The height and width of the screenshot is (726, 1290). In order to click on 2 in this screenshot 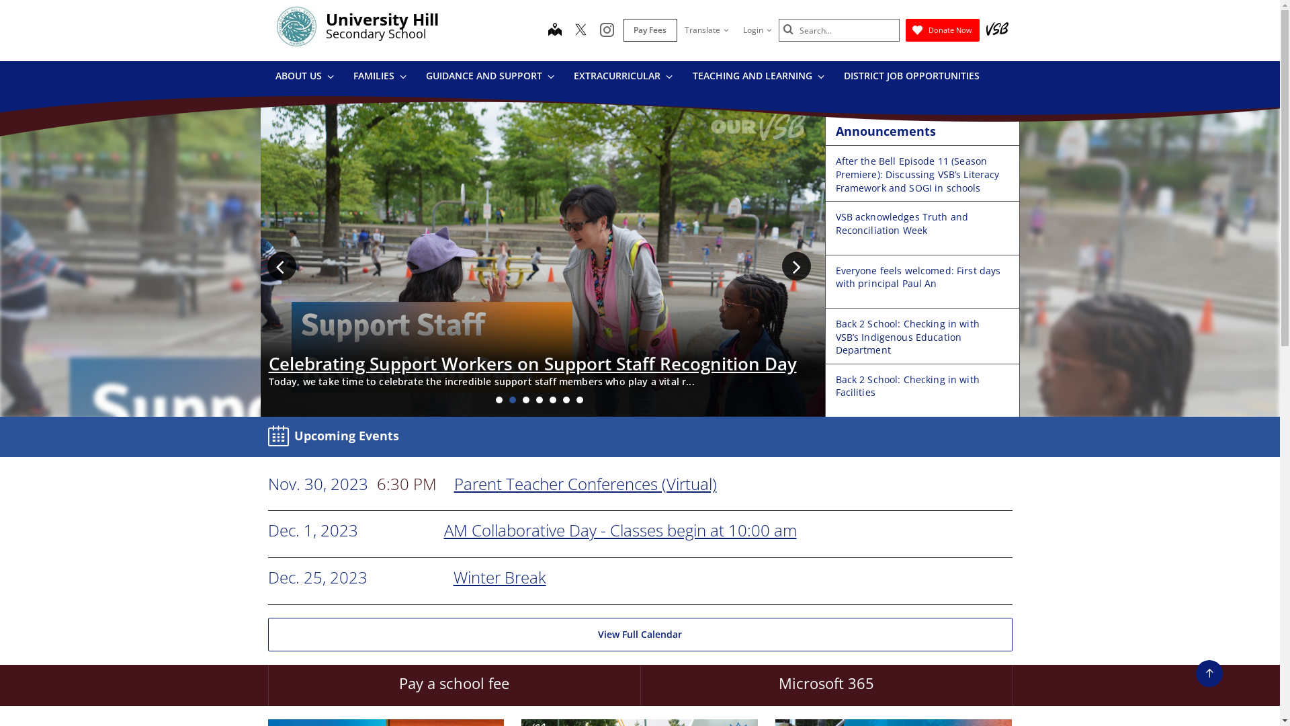, I will do `click(513, 400)`.